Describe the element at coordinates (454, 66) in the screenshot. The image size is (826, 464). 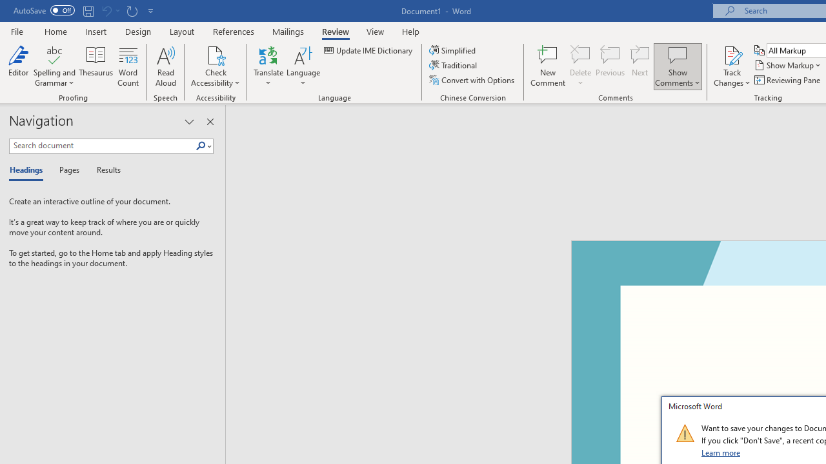
I see `Traditional` at that location.